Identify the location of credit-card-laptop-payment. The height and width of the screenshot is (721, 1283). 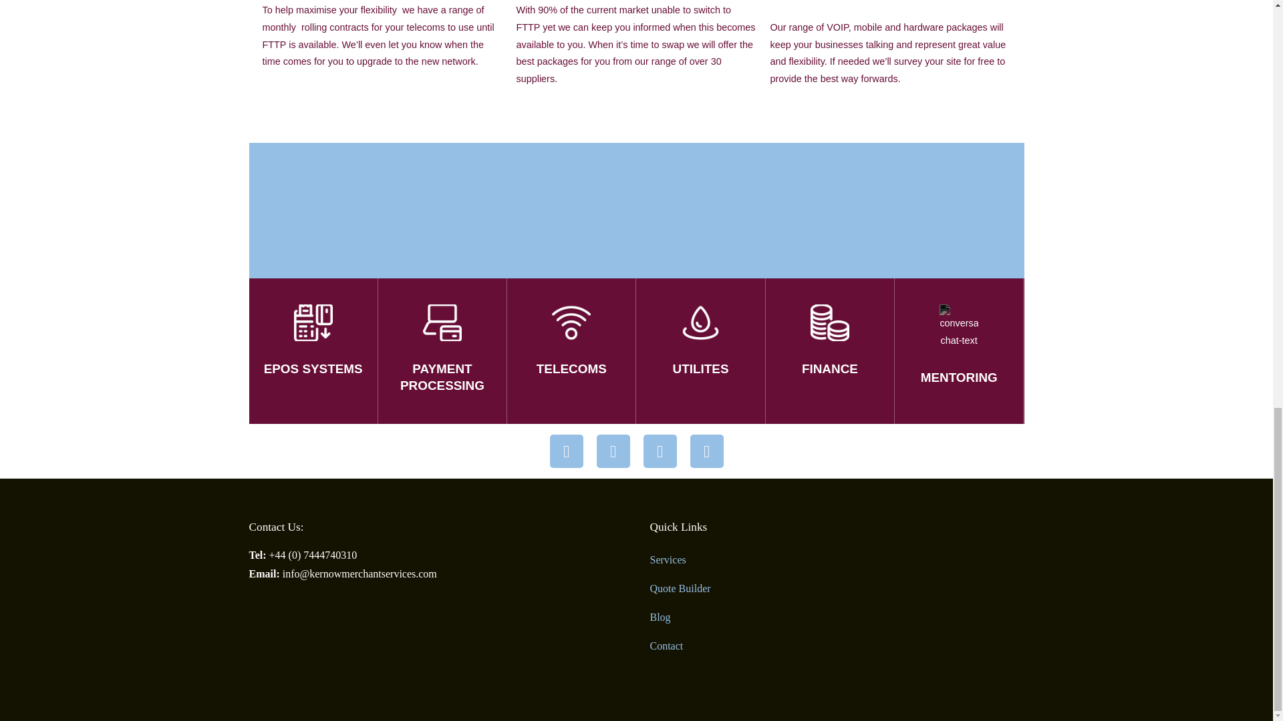
(442, 322).